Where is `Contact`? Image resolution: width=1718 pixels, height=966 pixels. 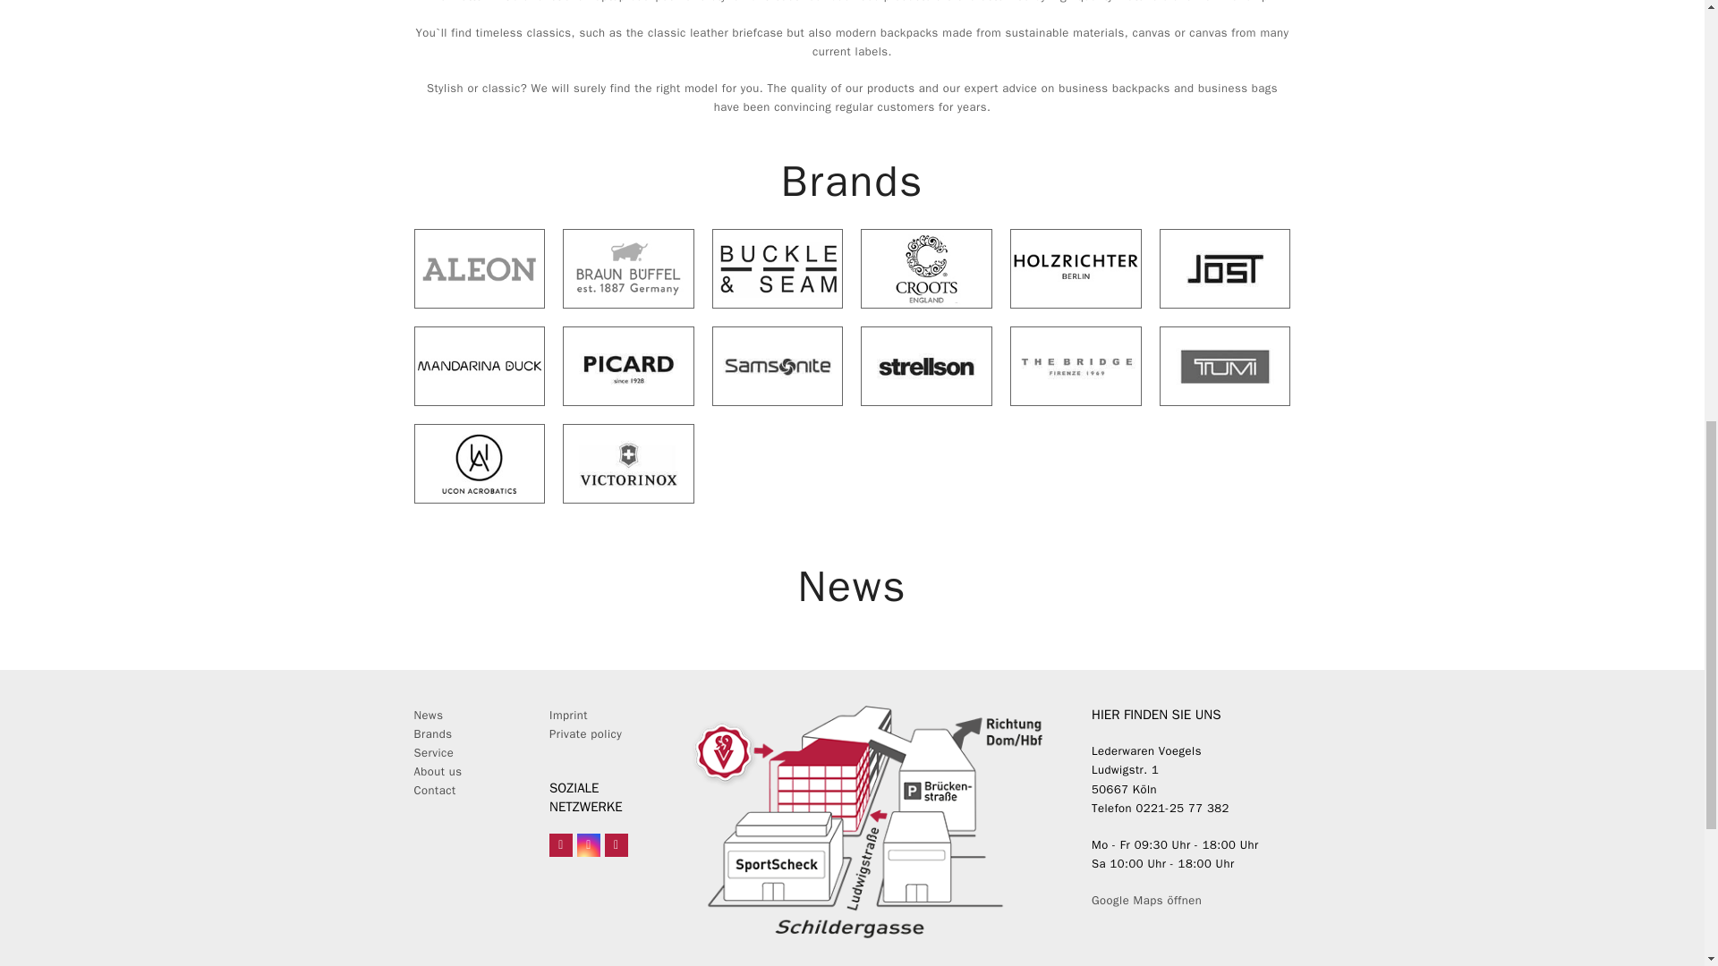
Contact is located at coordinates (434, 790).